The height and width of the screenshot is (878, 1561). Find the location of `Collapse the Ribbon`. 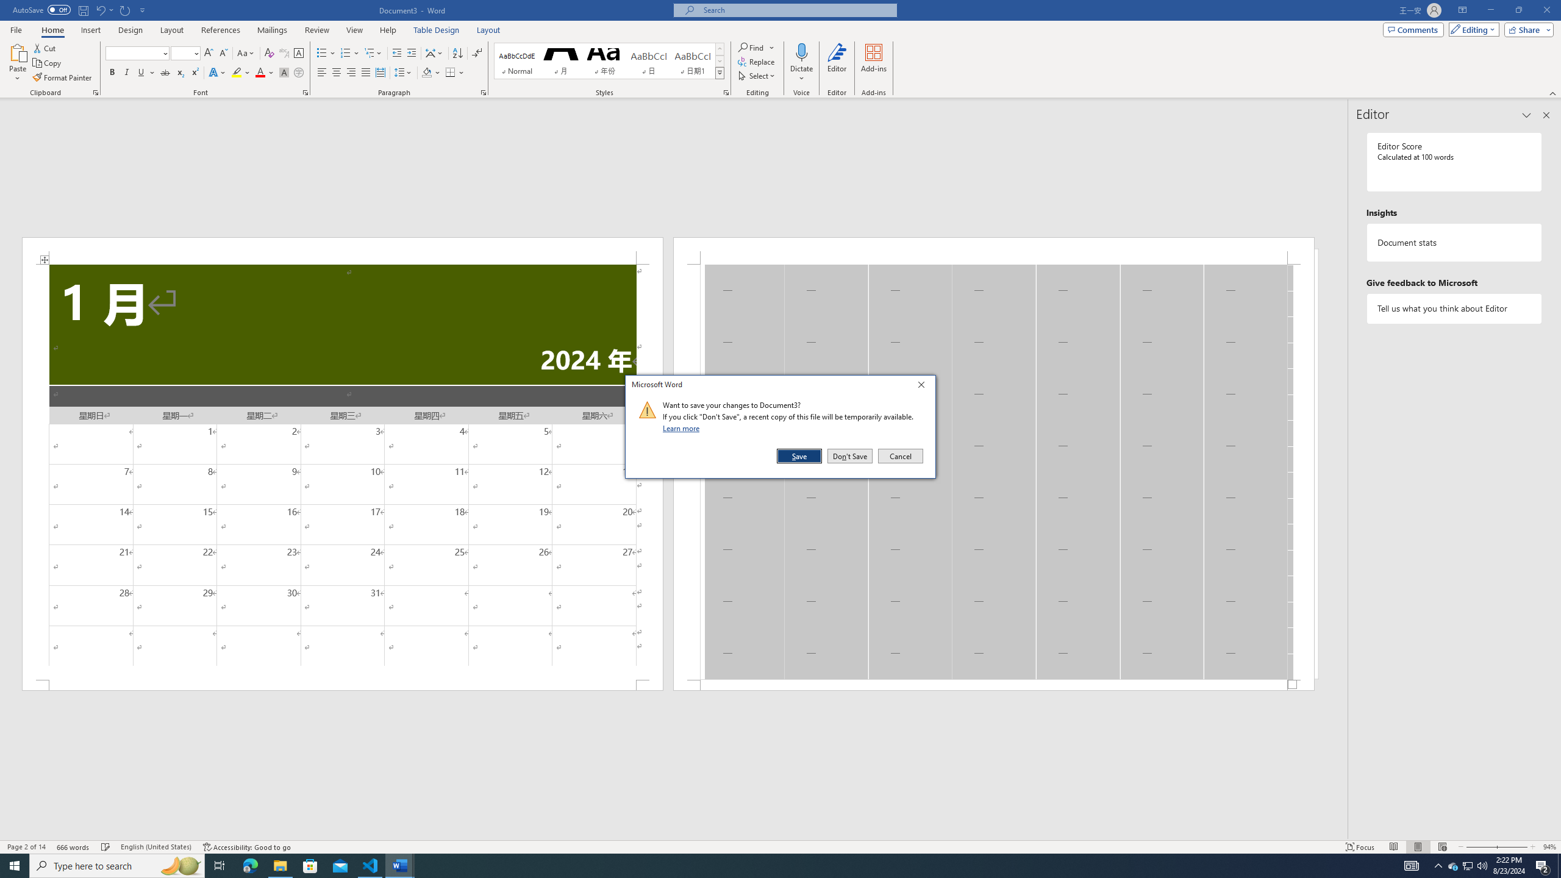

Collapse the Ribbon is located at coordinates (1553, 93).